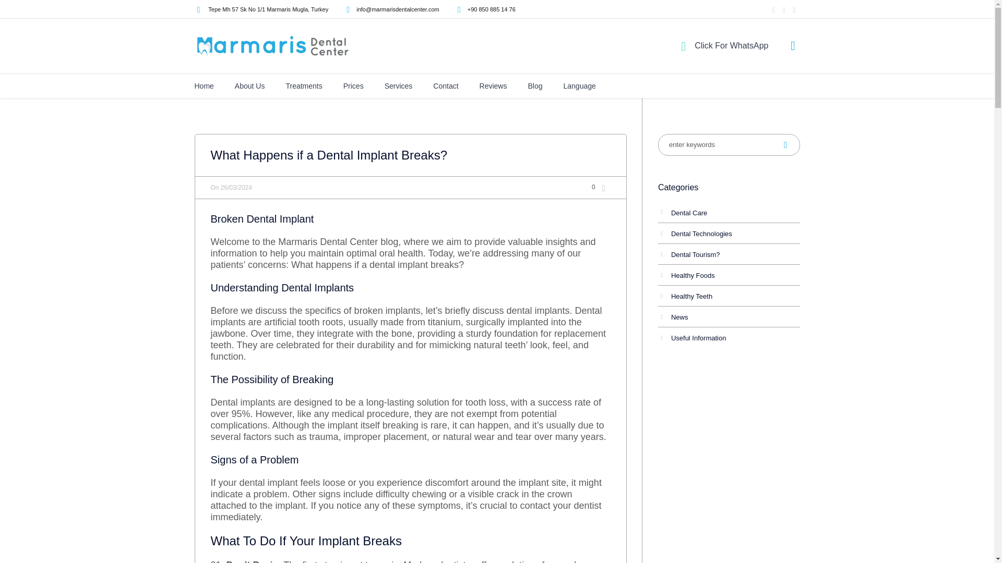 The image size is (1002, 563). Describe the element at coordinates (249, 85) in the screenshot. I see `About Us` at that location.